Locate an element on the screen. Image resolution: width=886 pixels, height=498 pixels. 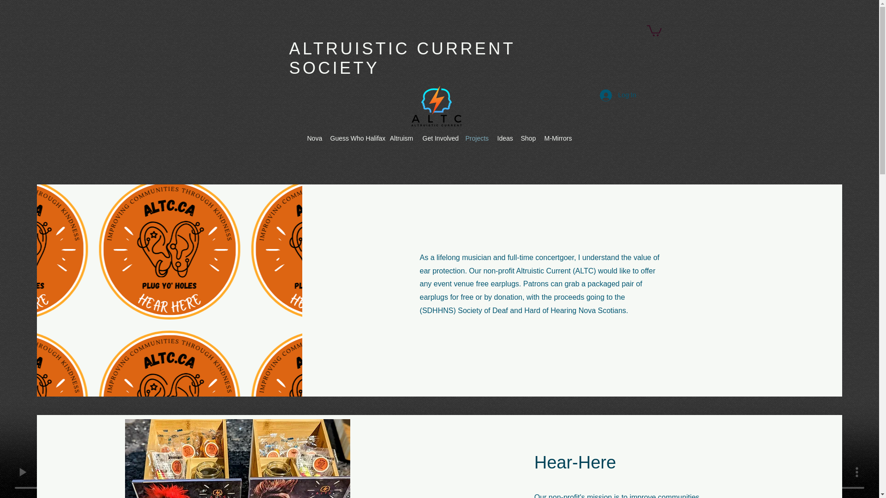
Projects is located at coordinates (476, 138).